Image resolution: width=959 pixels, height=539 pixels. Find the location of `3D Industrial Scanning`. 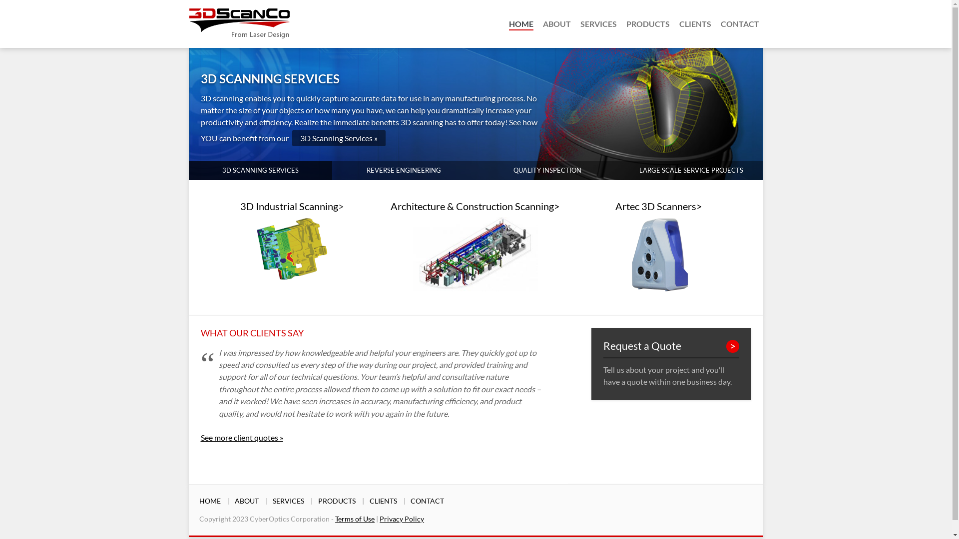

3D Industrial Scanning is located at coordinates (289, 206).